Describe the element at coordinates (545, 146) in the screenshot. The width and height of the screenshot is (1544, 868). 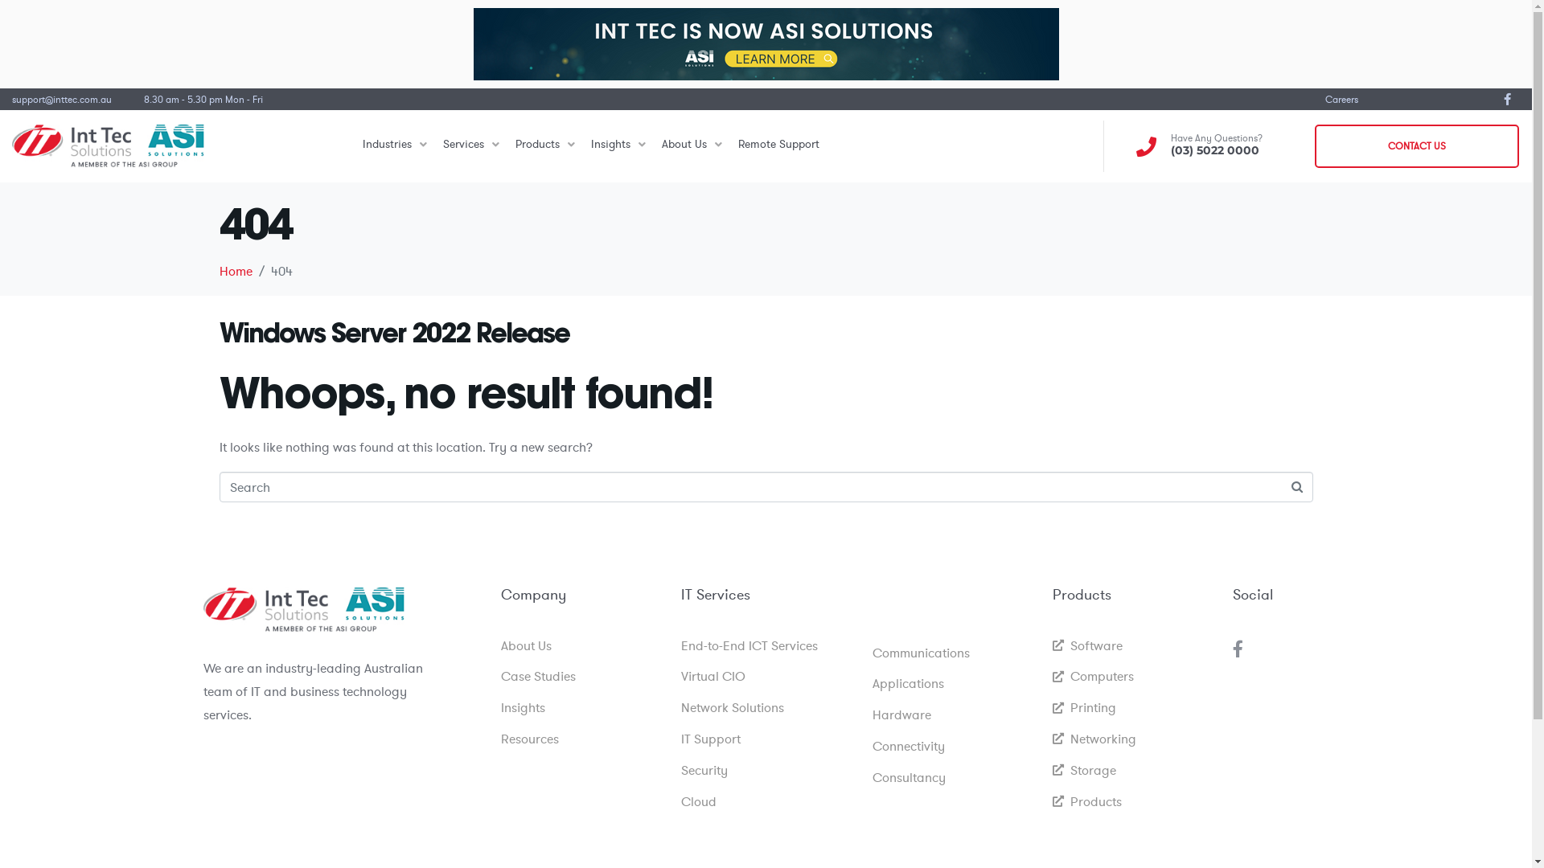
I see `Products` at that location.